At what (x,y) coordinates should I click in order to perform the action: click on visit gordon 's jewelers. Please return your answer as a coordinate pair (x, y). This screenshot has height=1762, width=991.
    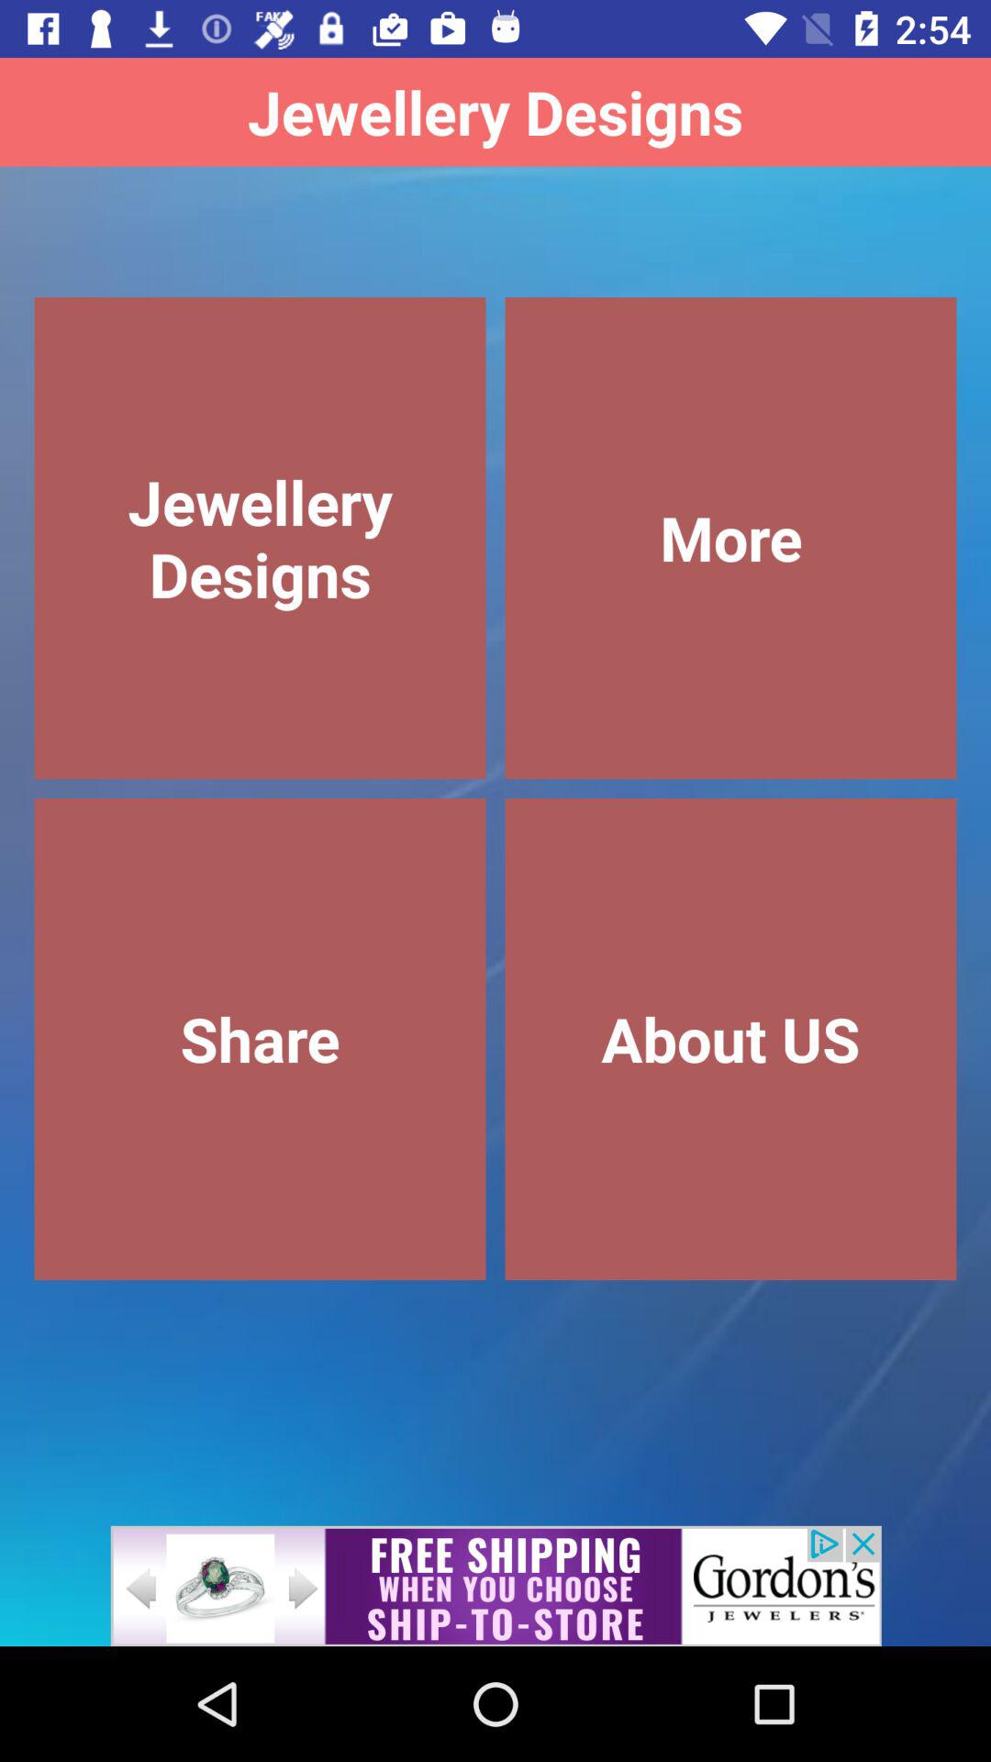
    Looking at the image, I should click on (495, 1586).